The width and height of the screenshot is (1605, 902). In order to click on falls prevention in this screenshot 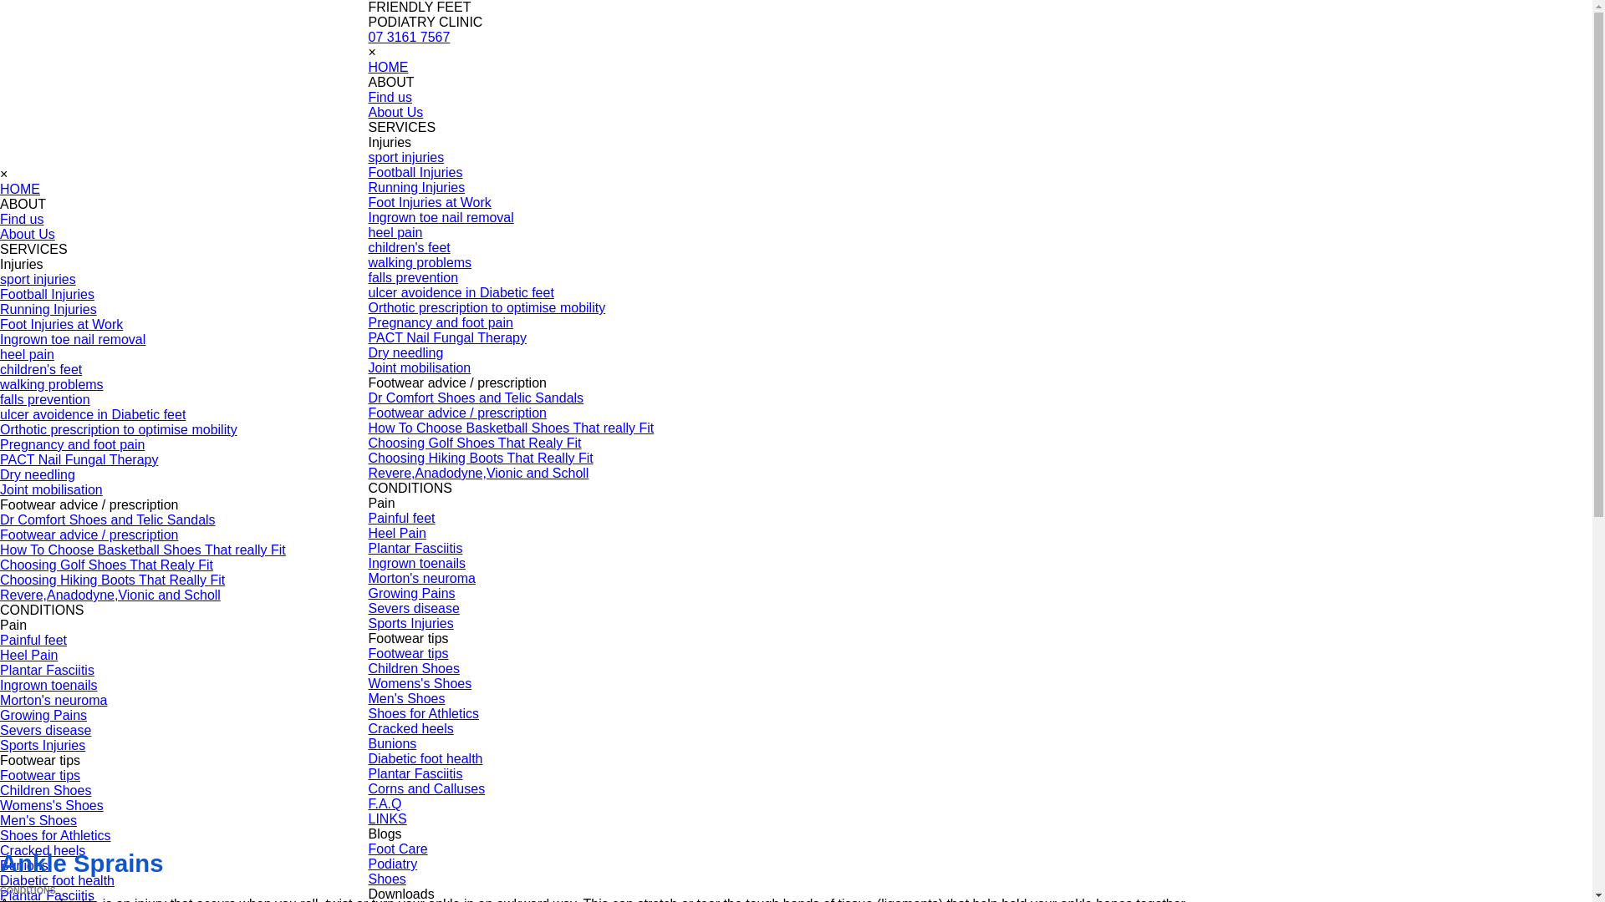, I will do `click(45, 399)`.